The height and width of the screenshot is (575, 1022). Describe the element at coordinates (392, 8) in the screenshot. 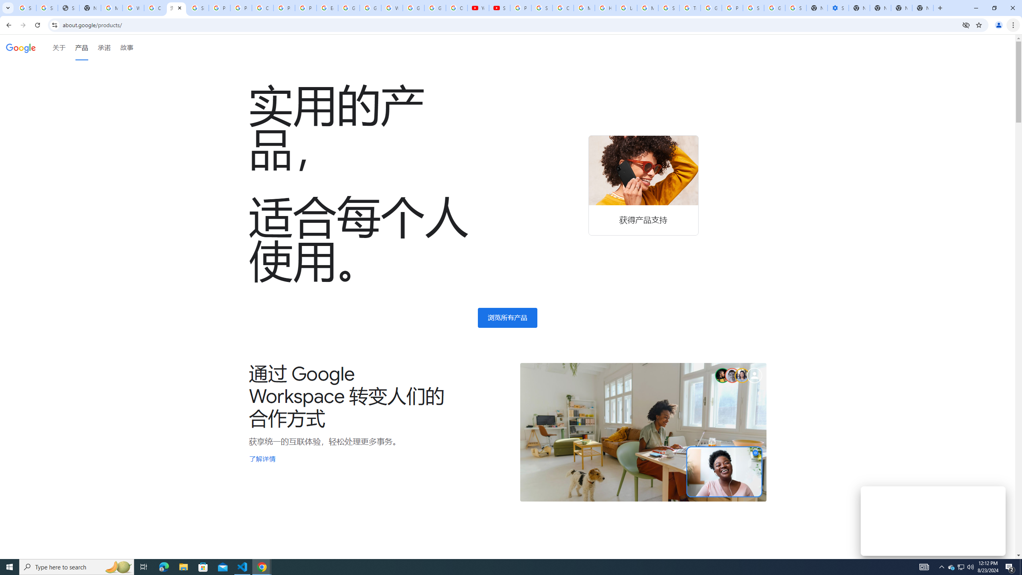

I see `Welcome to My Activity` at that location.